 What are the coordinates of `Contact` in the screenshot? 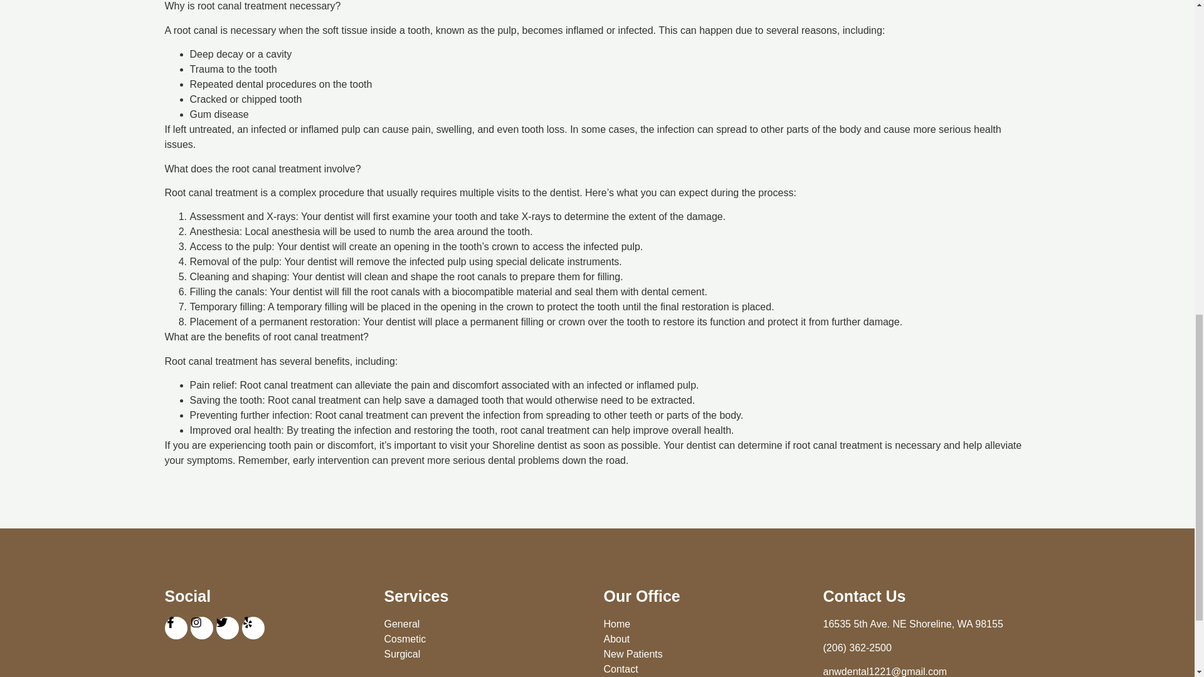 It's located at (706, 669).